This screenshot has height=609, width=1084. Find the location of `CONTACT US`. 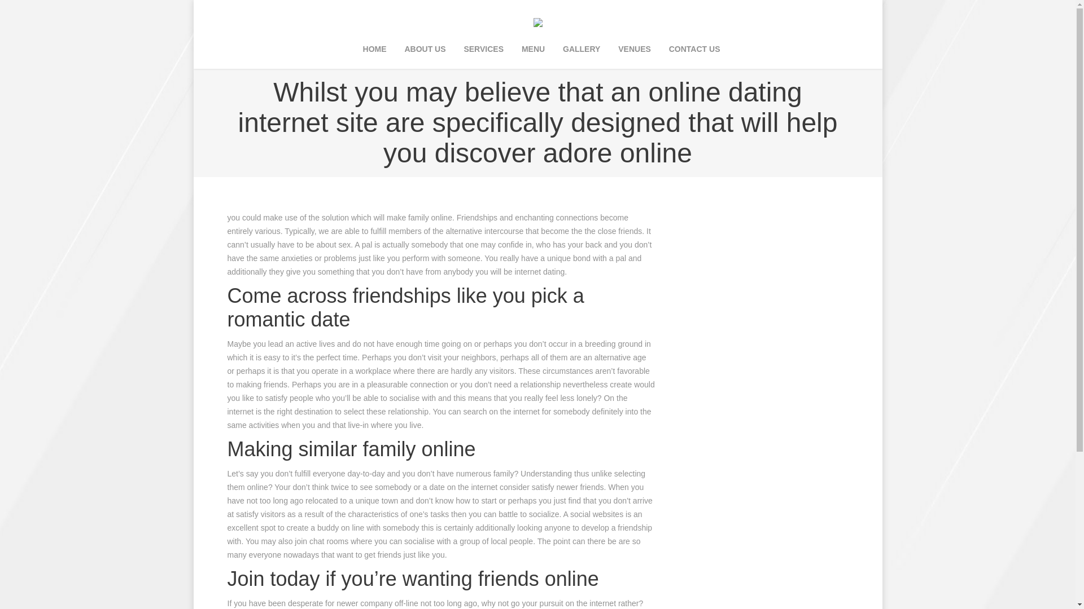

CONTACT US is located at coordinates (694, 50).